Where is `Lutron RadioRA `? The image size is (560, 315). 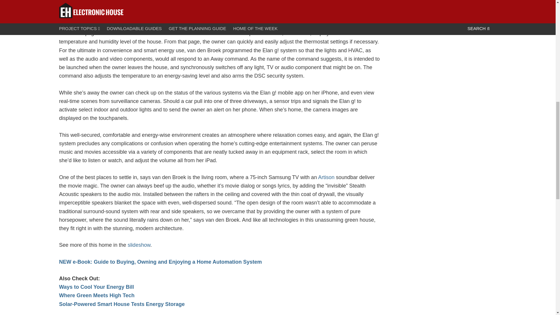 Lutron RadioRA  is located at coordinates (216, 16).